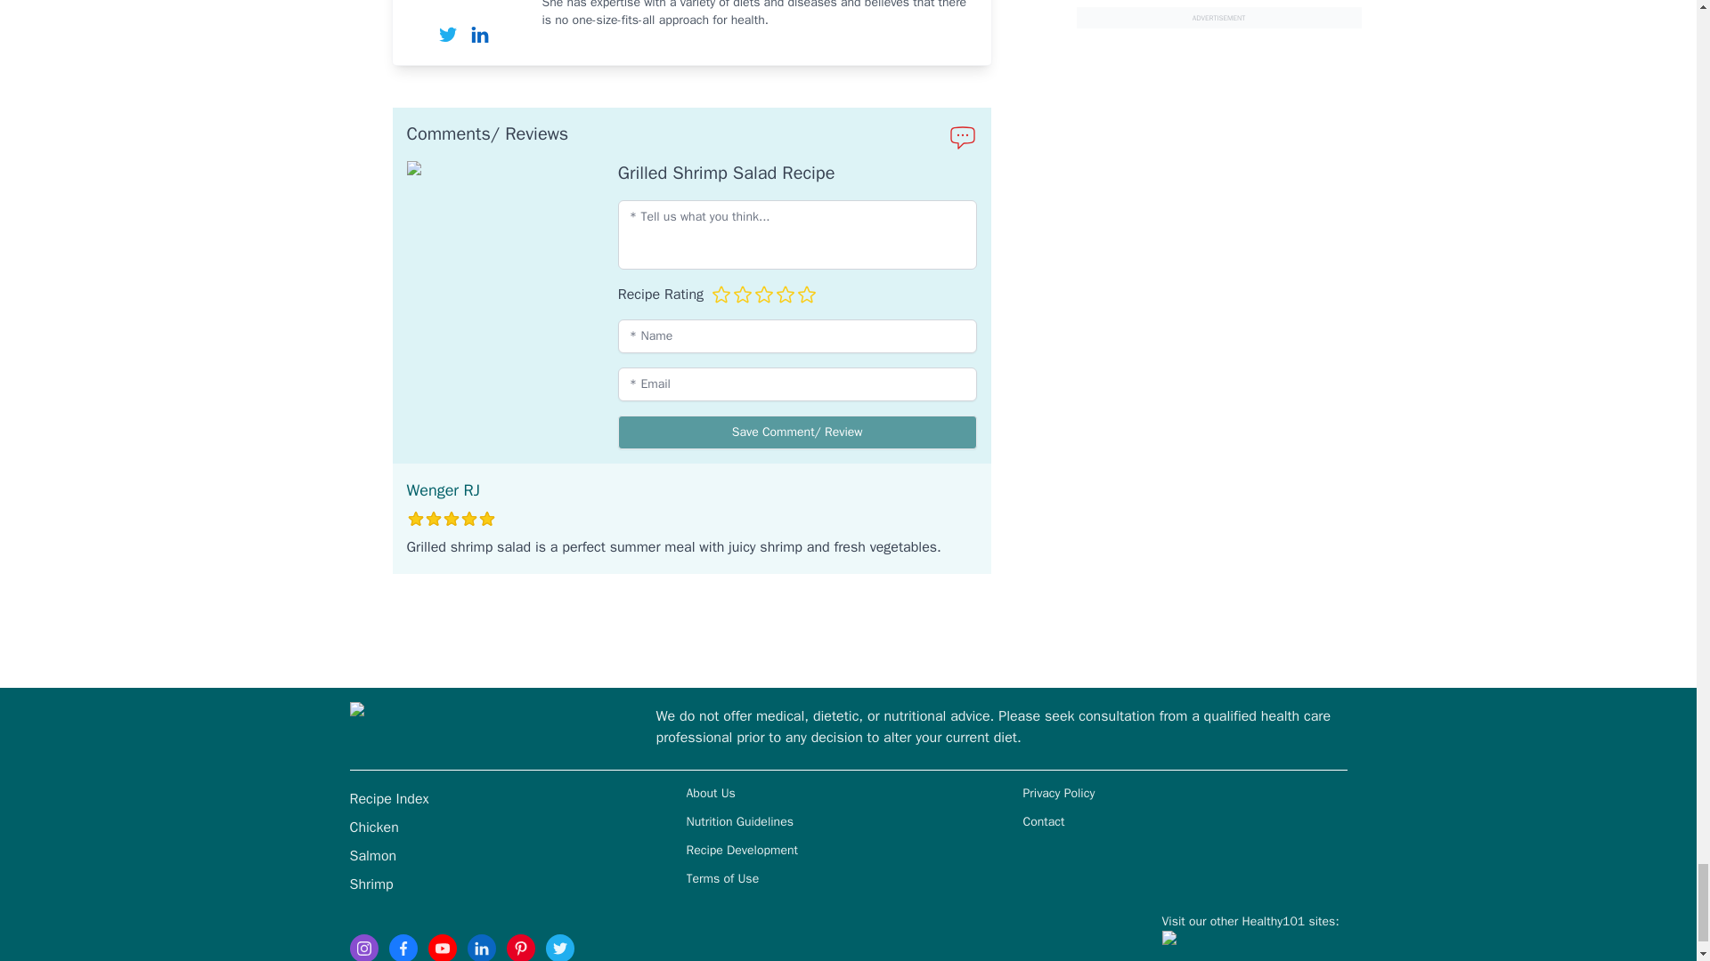  What do you see at coordinates (479, 34) in the screenshot?
I see `linkedIn Natalie Butler, RD, LD` at bounding box center [479, 34].